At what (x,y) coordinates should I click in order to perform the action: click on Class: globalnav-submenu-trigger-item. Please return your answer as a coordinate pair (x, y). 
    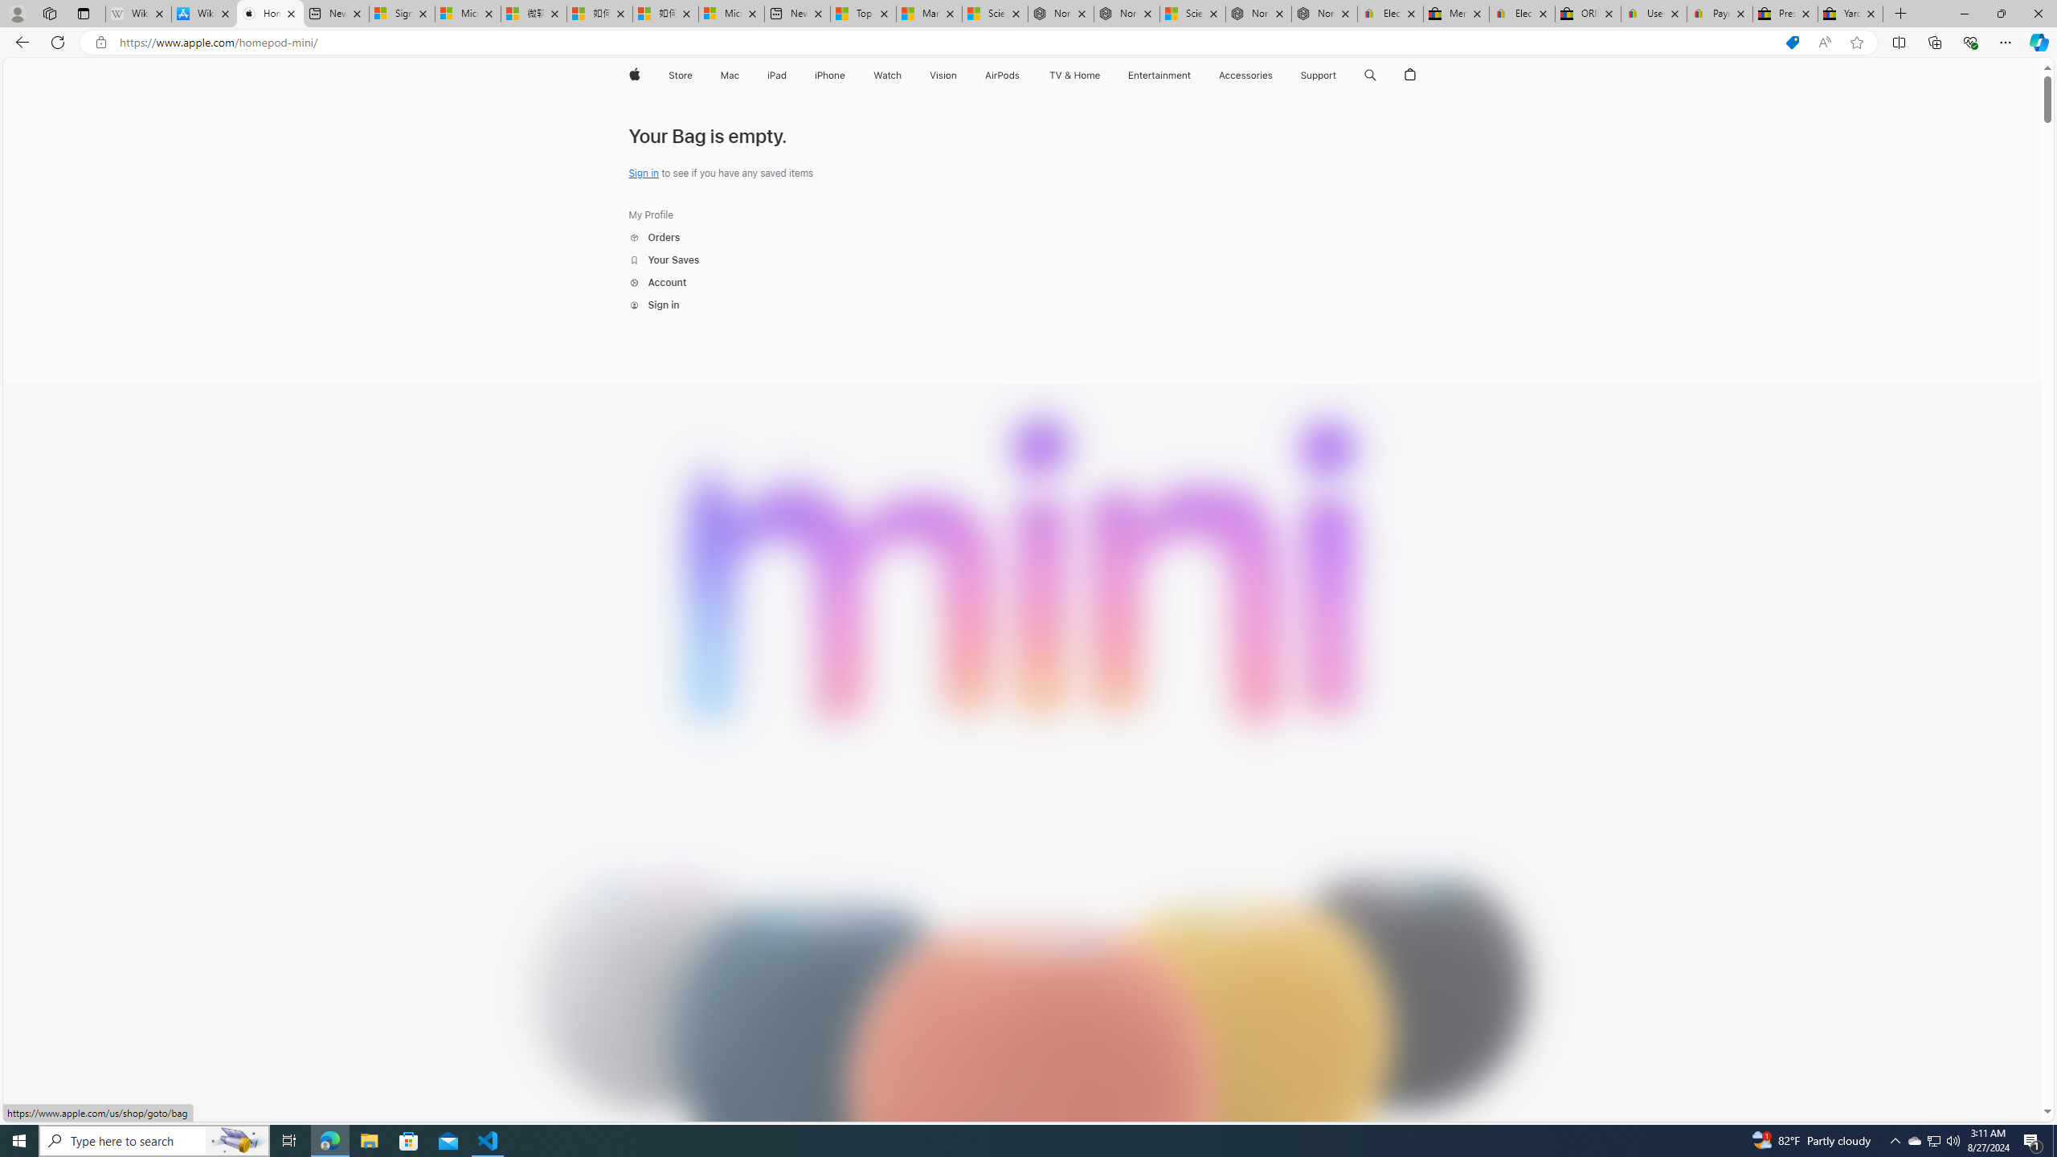
    Looking at the image, I should click on (1340, 76).